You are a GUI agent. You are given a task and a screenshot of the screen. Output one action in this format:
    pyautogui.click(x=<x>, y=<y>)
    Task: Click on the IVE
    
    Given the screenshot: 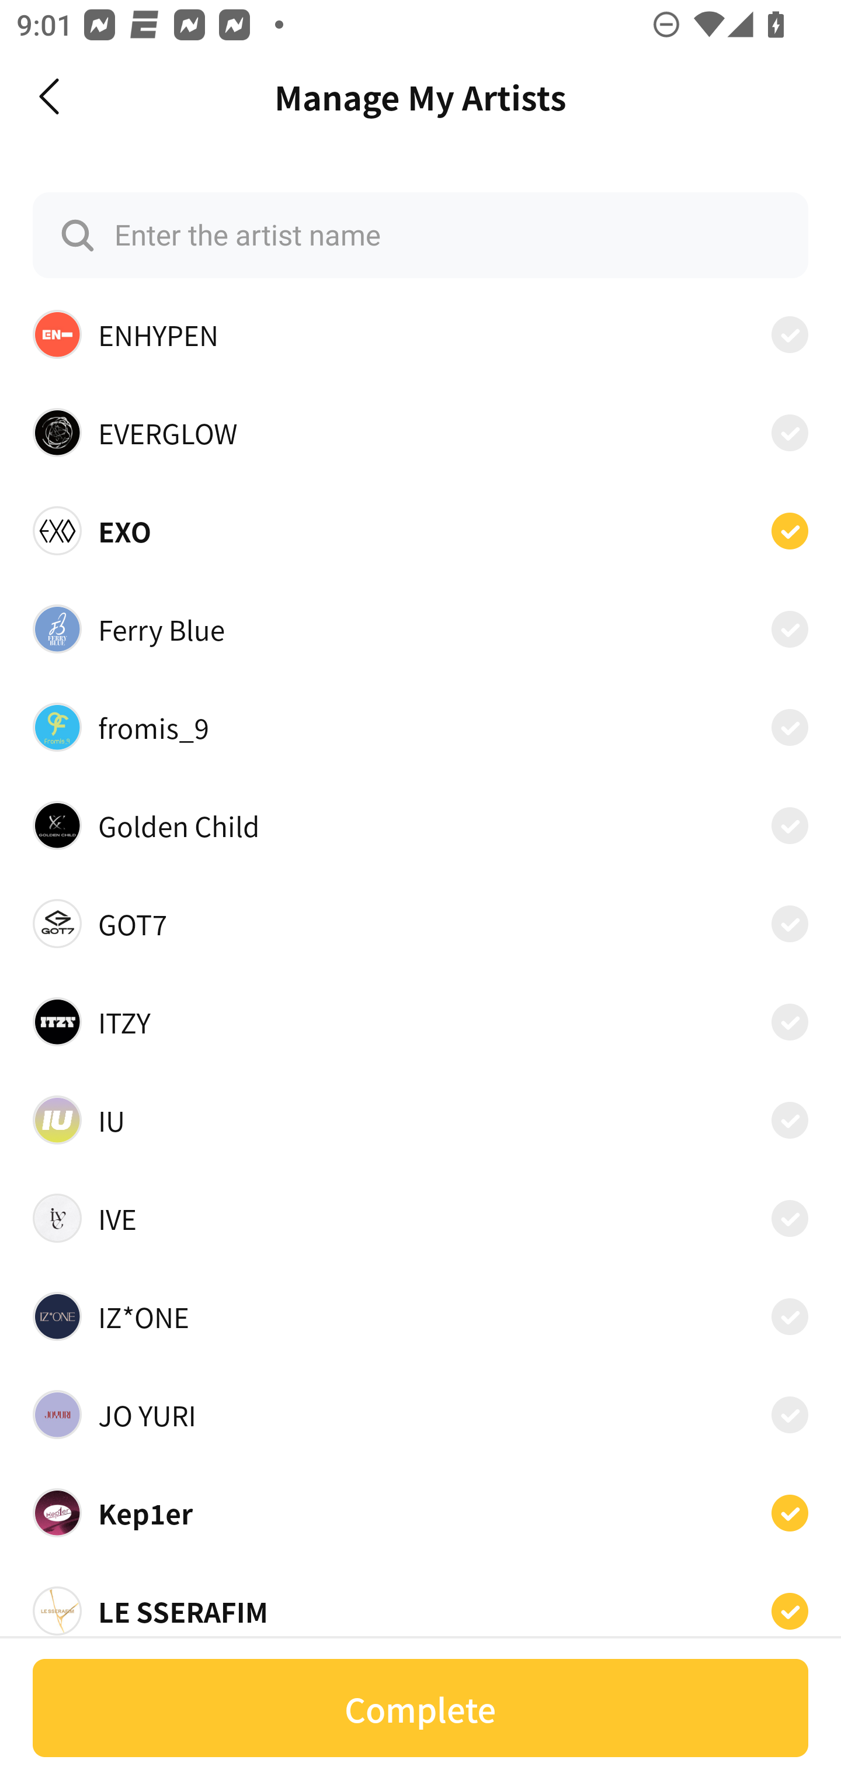 What is the action you would take?
    pyautogui.click(x=420, y=1218)
    